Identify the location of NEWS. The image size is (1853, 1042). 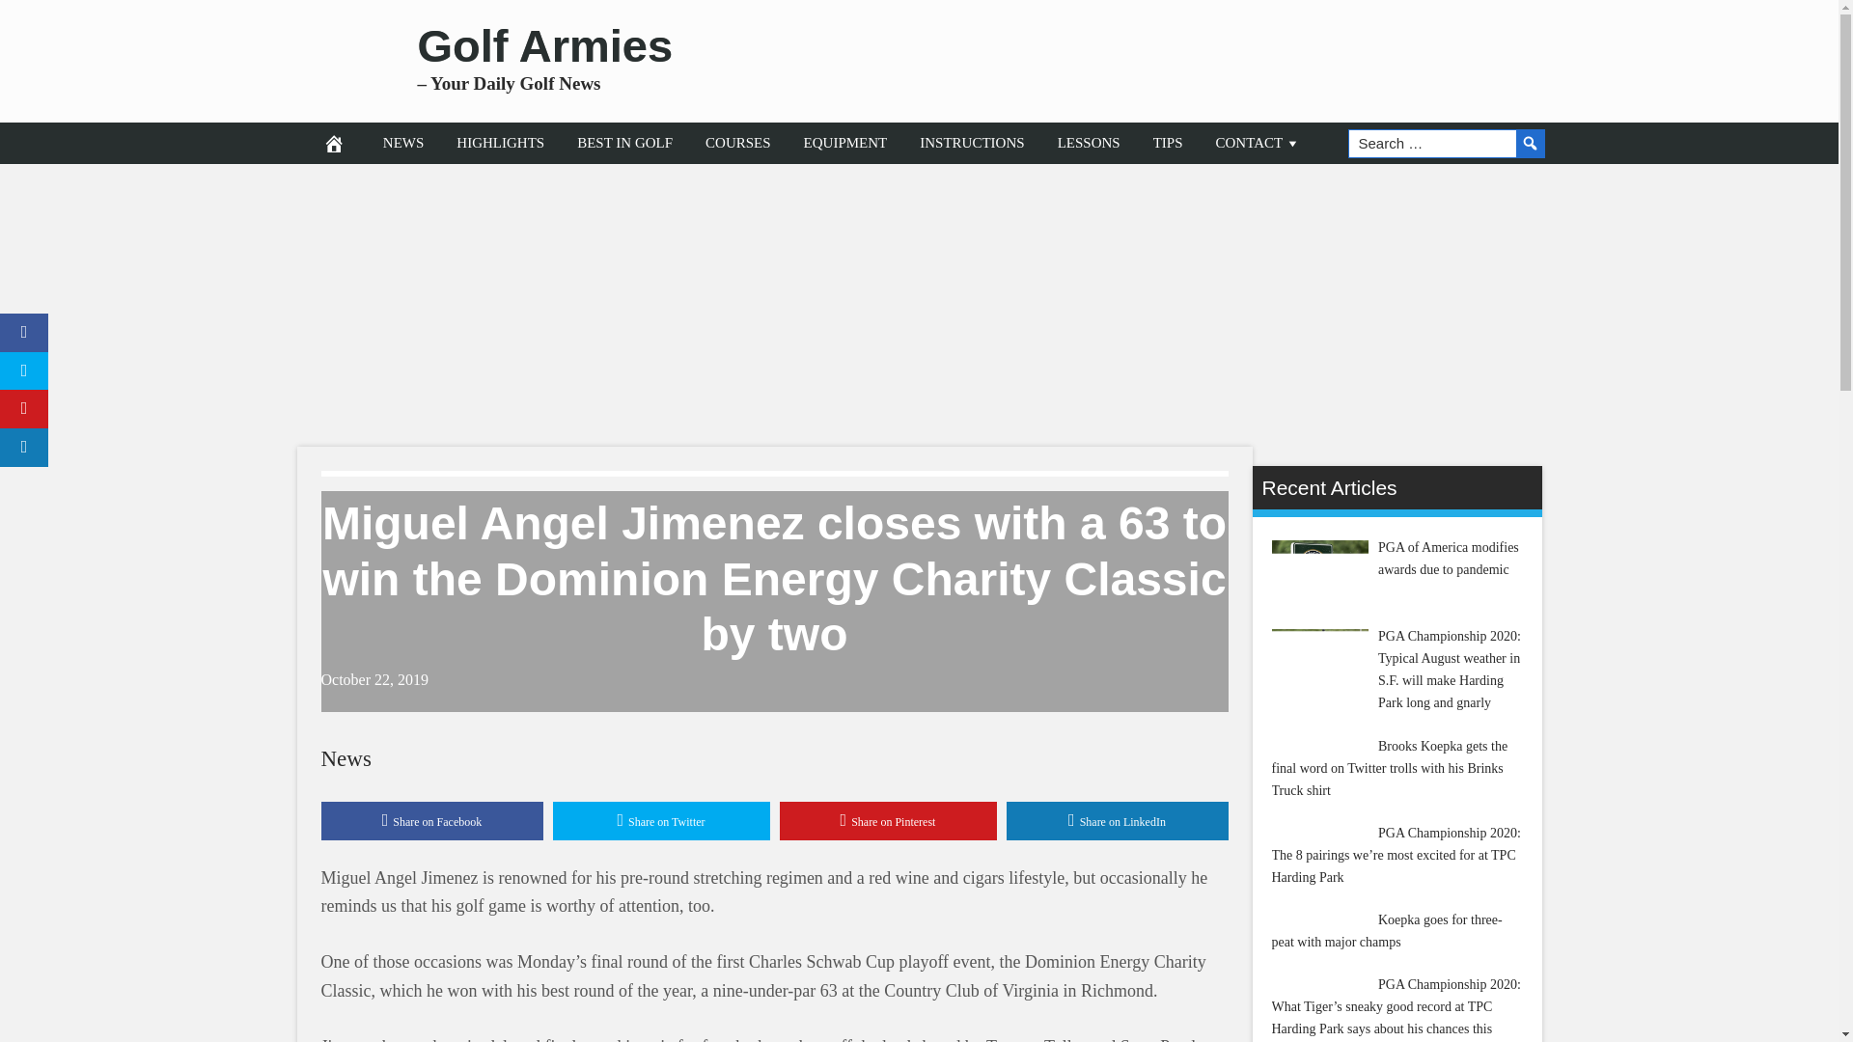
(403, 143).